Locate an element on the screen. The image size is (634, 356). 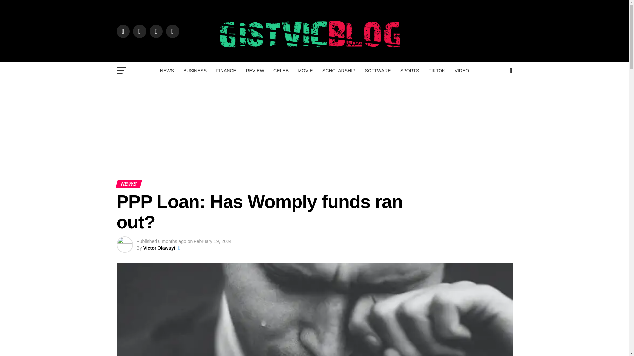
BUSINESS is located at coordinates (195, 71).